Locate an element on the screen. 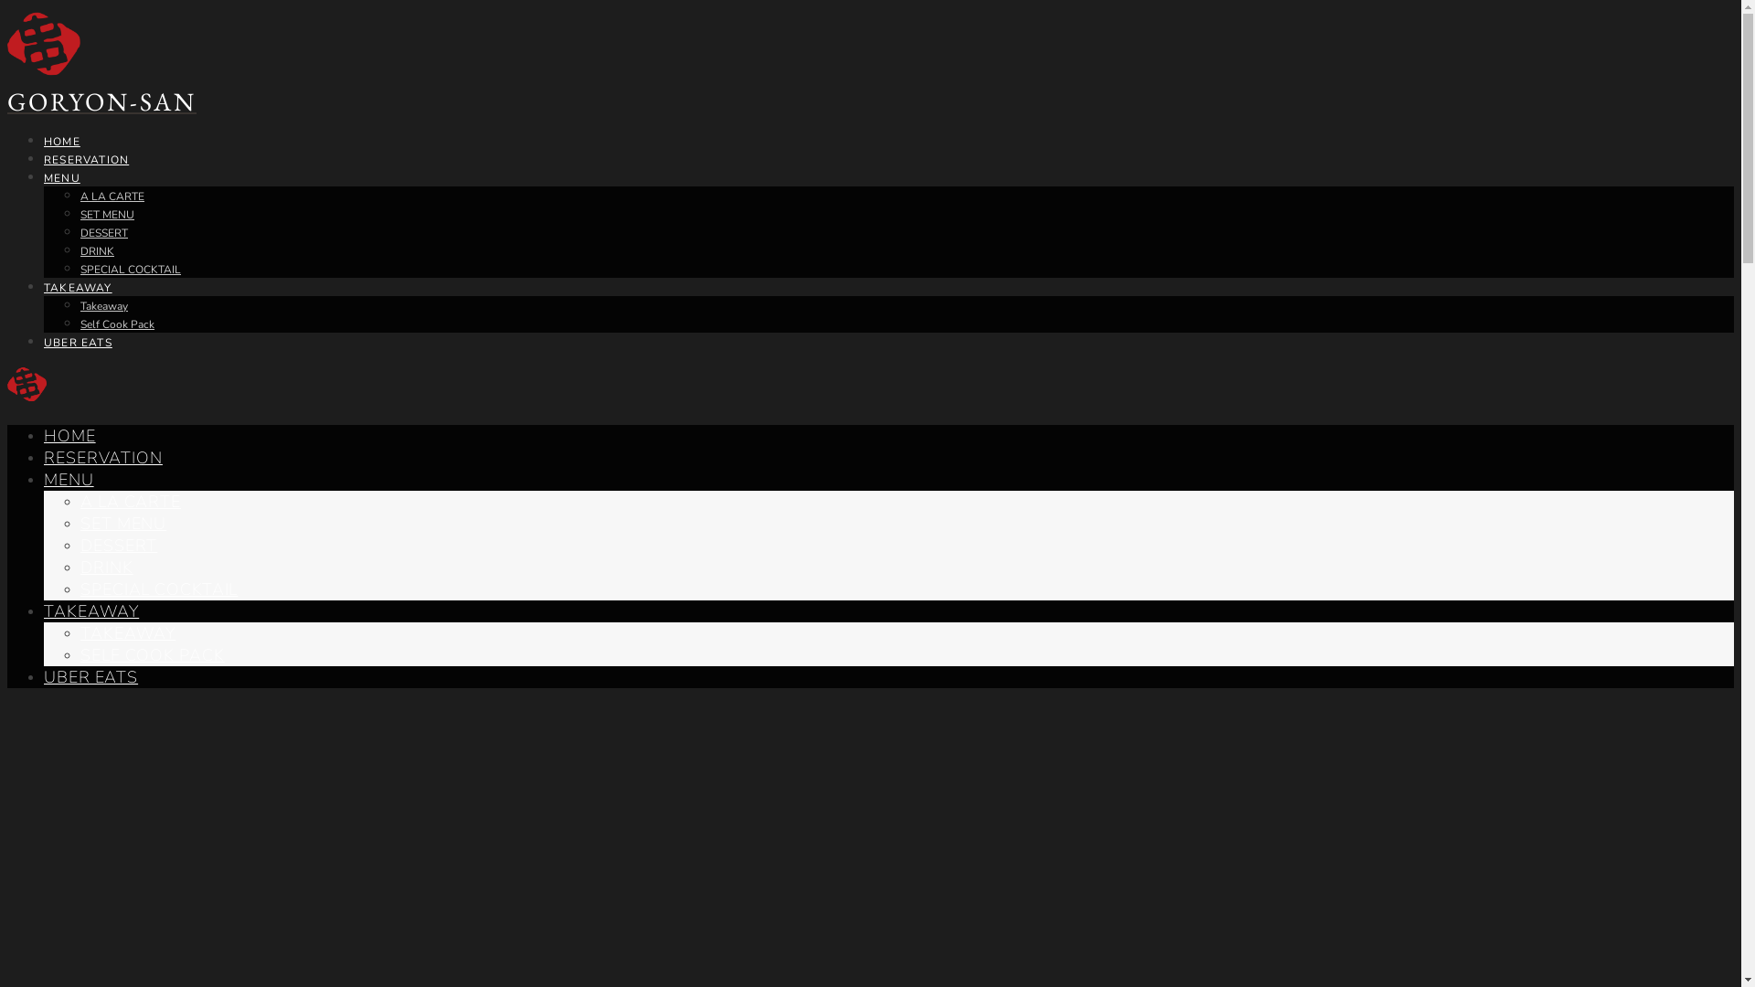 This screenshot has width=1755, height=987. SET MENU is located at coordinates (108, 215).